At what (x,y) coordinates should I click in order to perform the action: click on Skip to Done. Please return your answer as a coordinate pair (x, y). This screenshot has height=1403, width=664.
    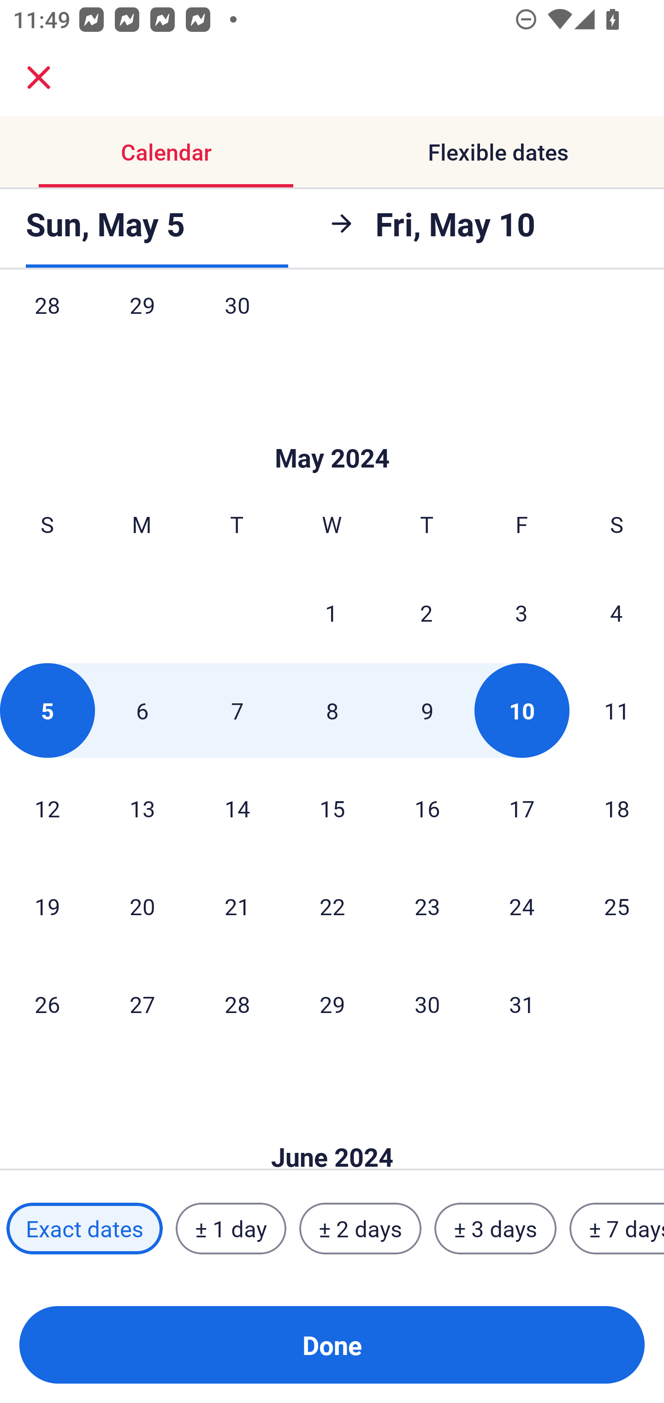
    Looking at the image, I should click on (332, 431).